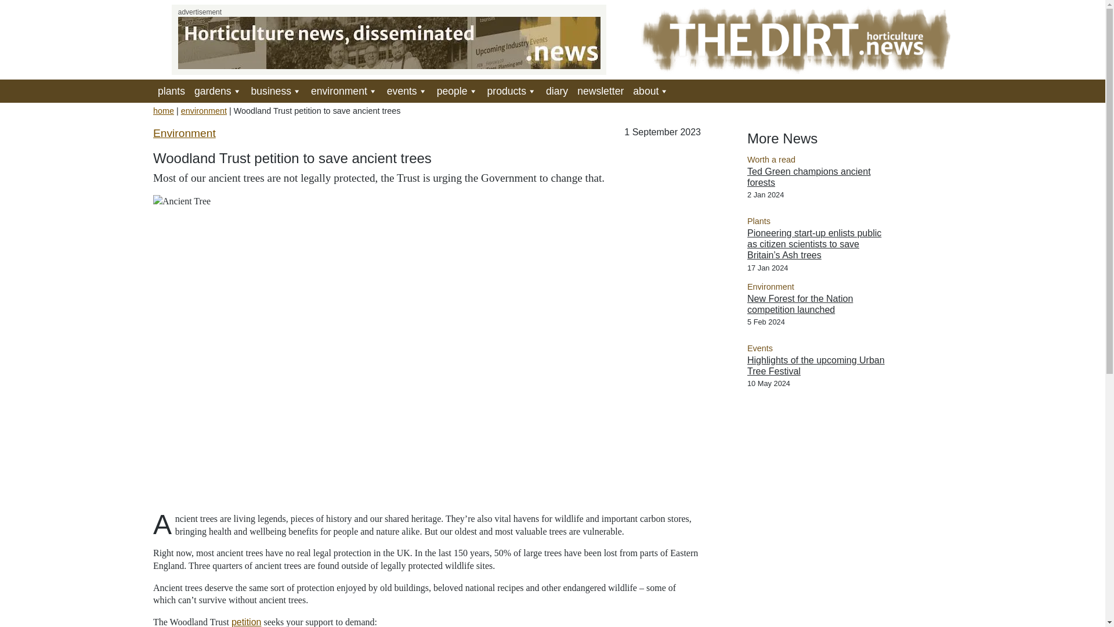 This screenshot has height=627, width=1114. Describe the element at coordinates (185, 133) in the screenshot. I see `Environment` at that location.